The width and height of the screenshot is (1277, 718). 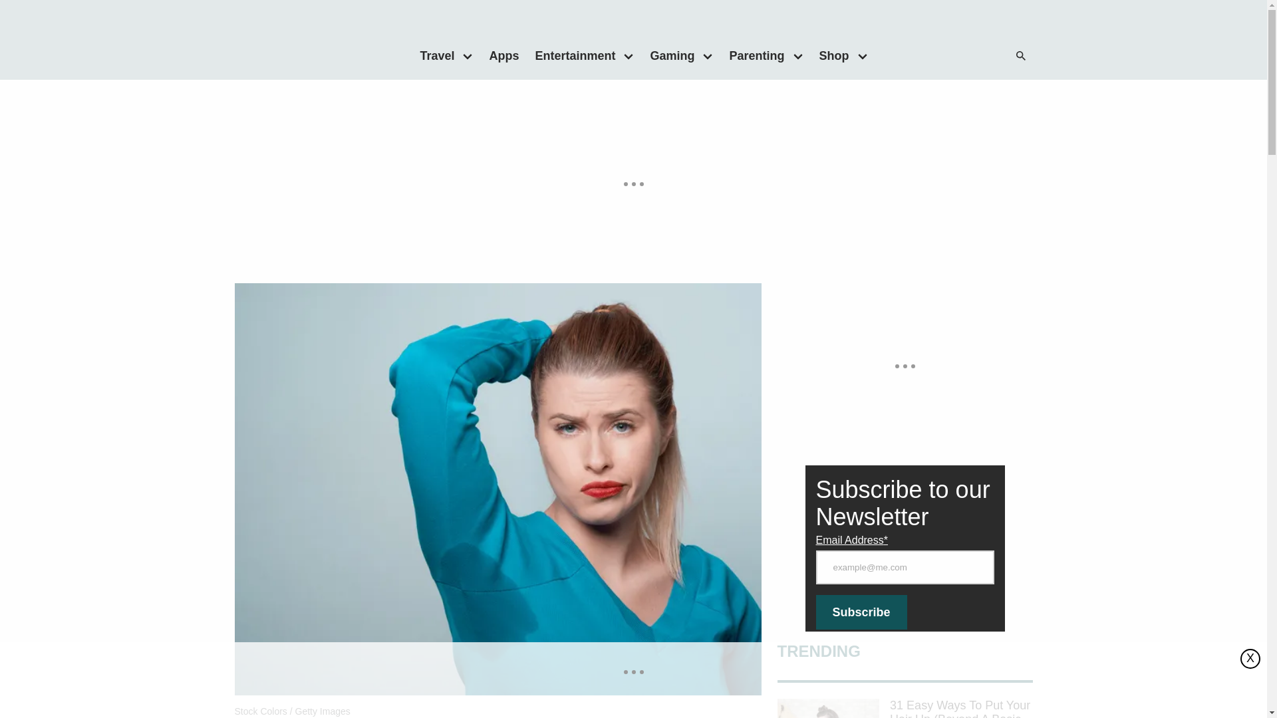 I want to click on Open menu, so click(x=629, y=55).